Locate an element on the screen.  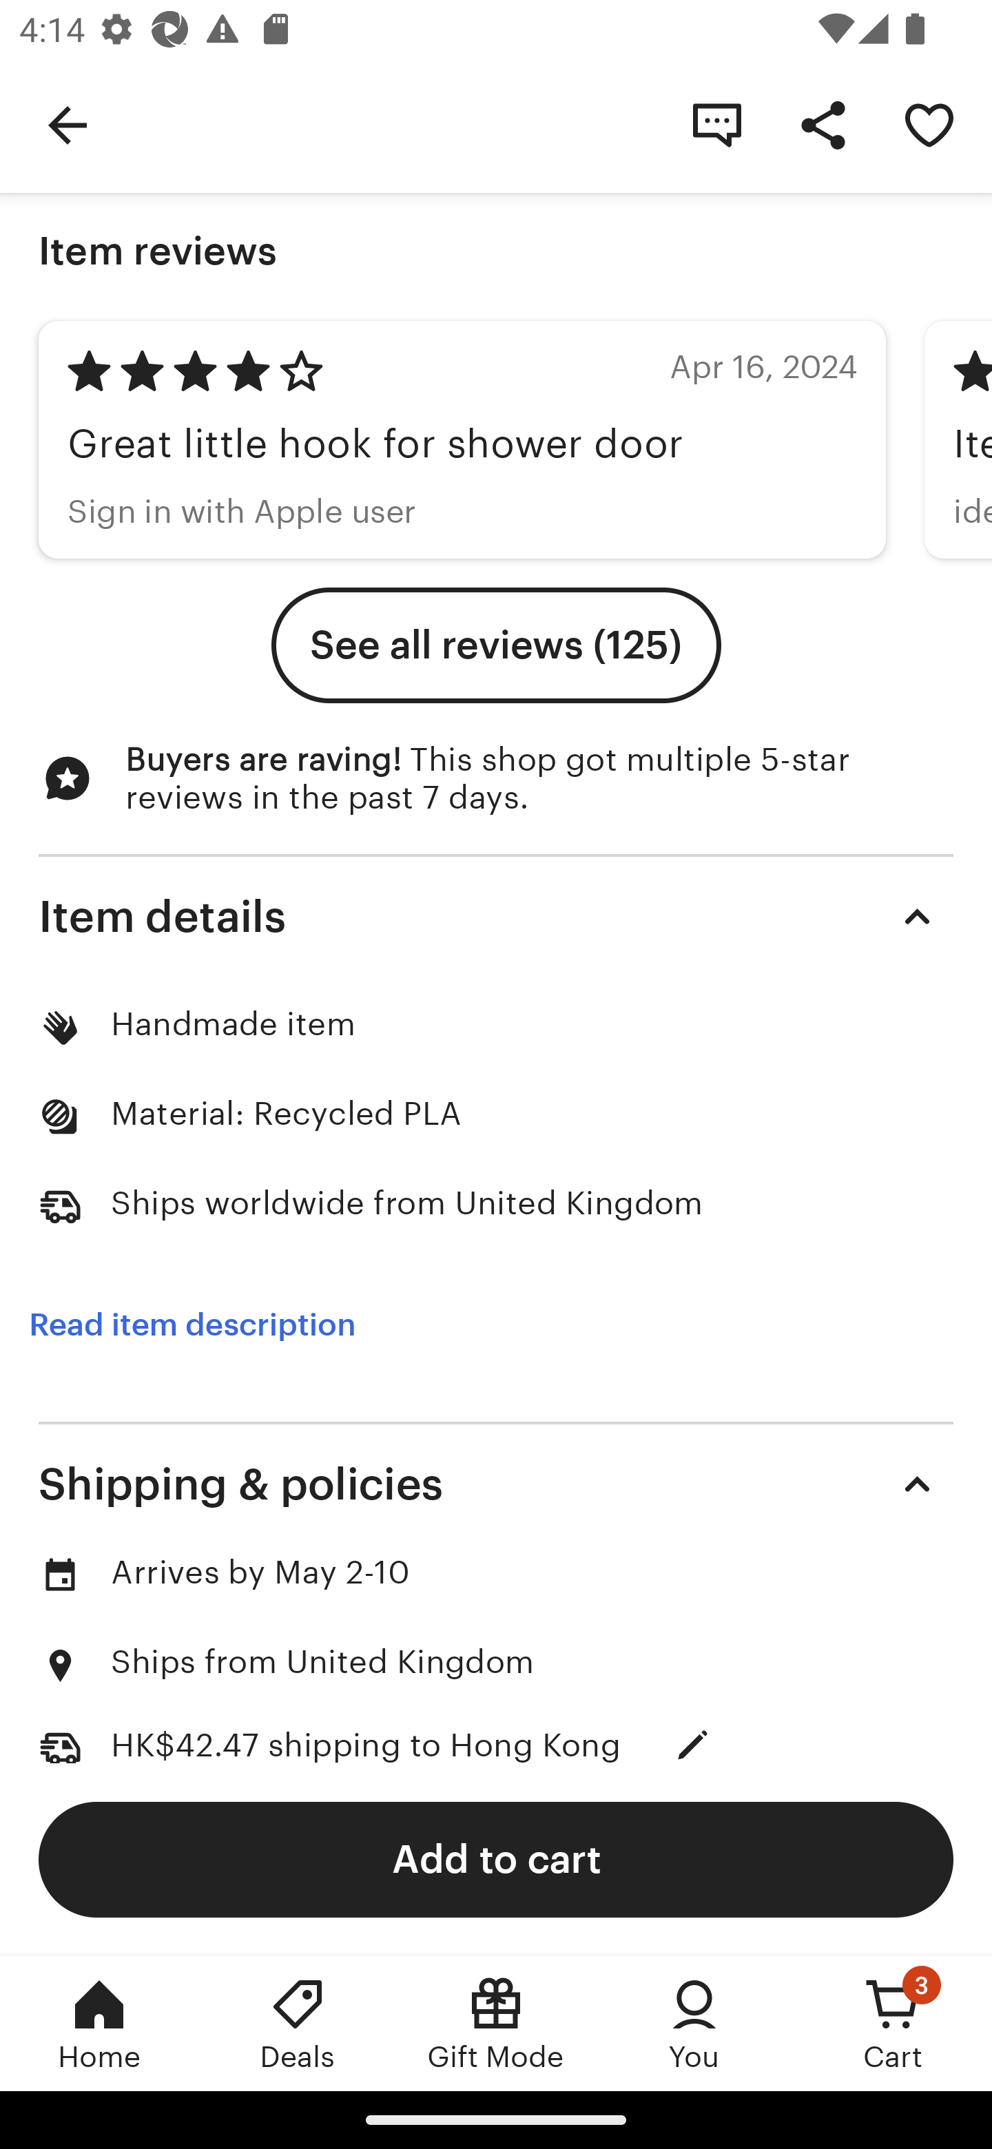
See all reviews (125) is located at coordinates (496, 645).